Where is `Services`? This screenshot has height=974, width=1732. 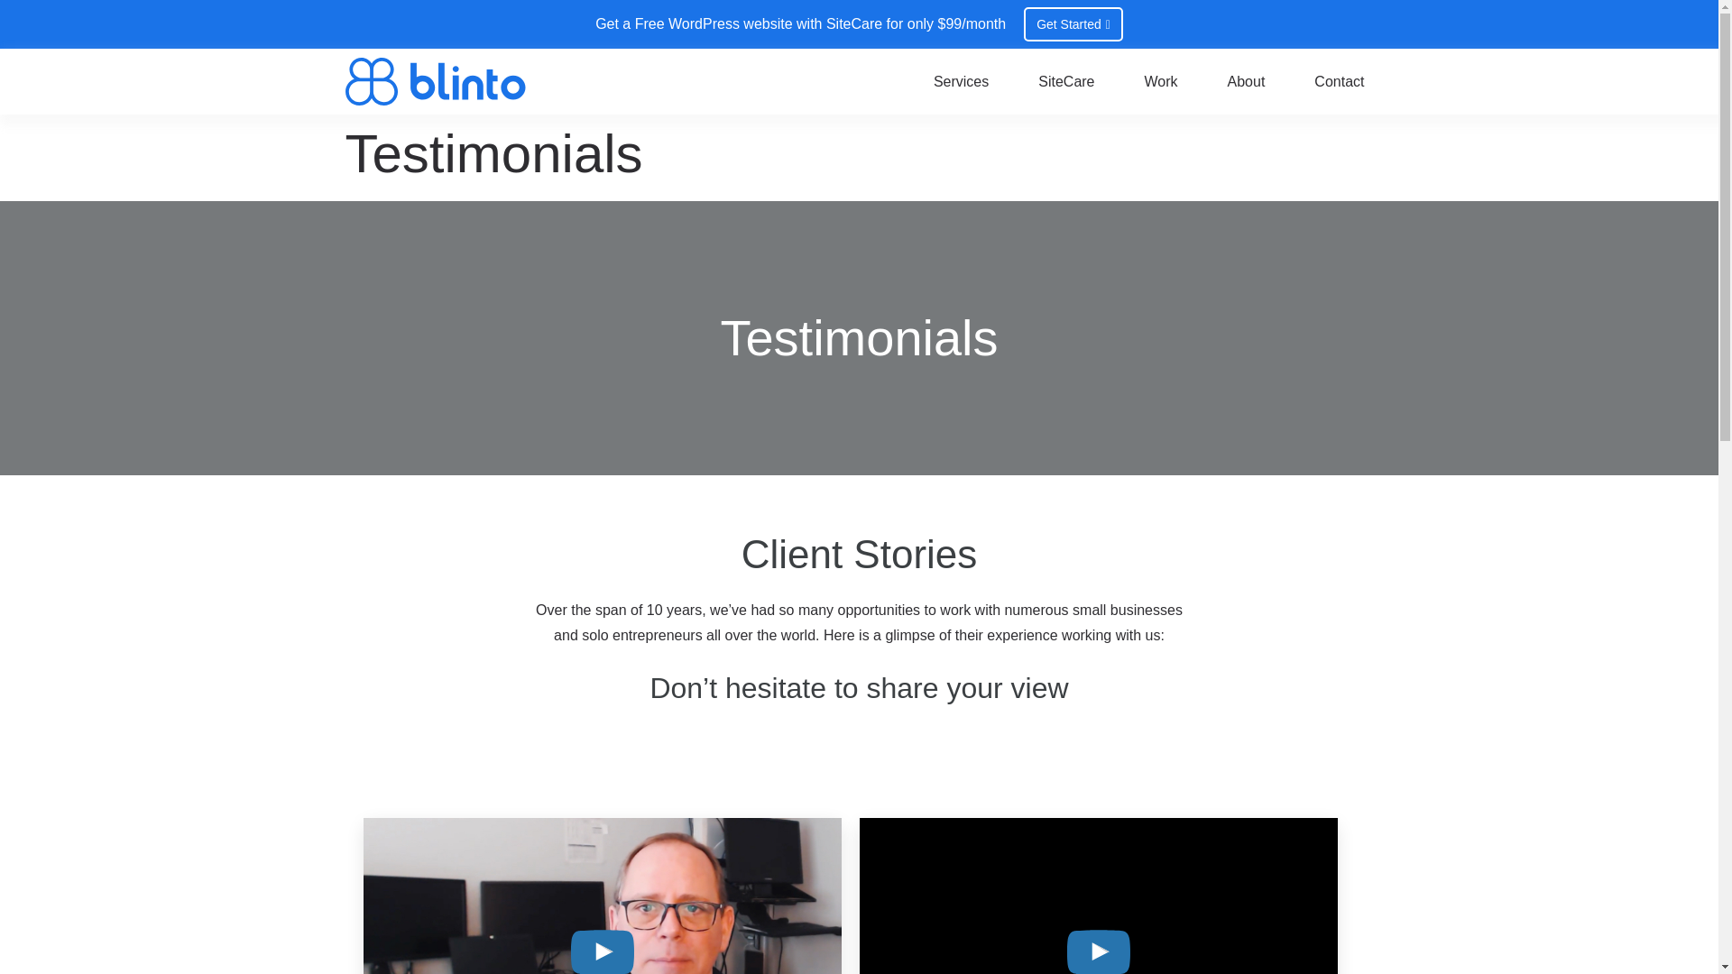 Services is located at coordinates (961, 82).